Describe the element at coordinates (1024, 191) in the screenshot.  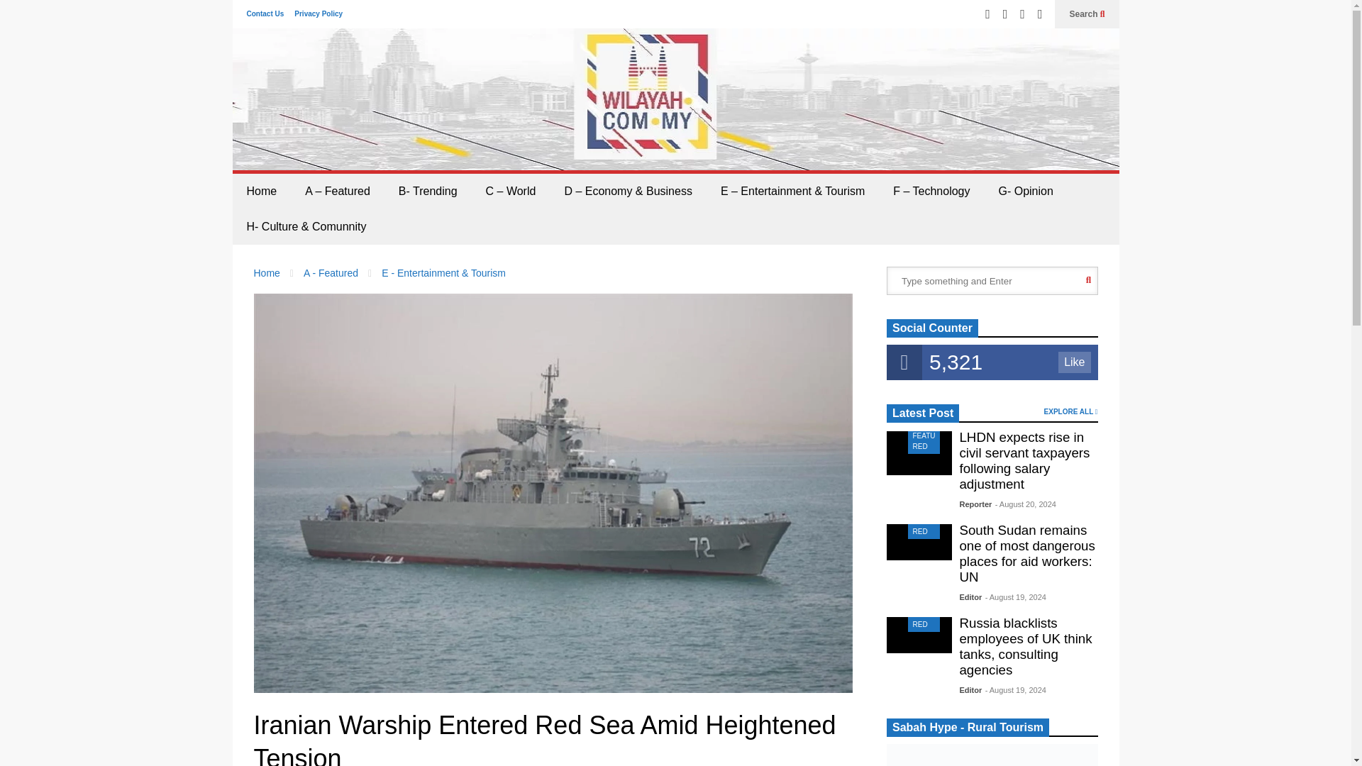
I see `G- Opinion` at that location.